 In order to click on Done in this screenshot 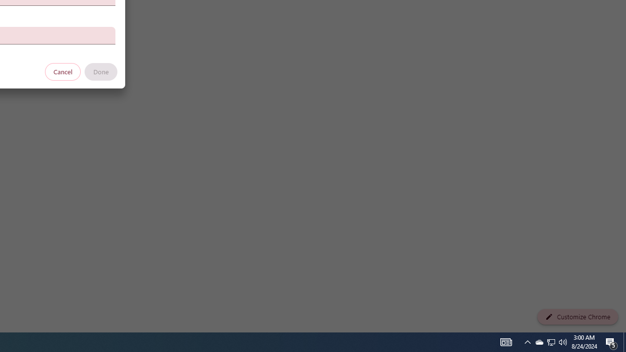, I will do `click(101, 71)`.